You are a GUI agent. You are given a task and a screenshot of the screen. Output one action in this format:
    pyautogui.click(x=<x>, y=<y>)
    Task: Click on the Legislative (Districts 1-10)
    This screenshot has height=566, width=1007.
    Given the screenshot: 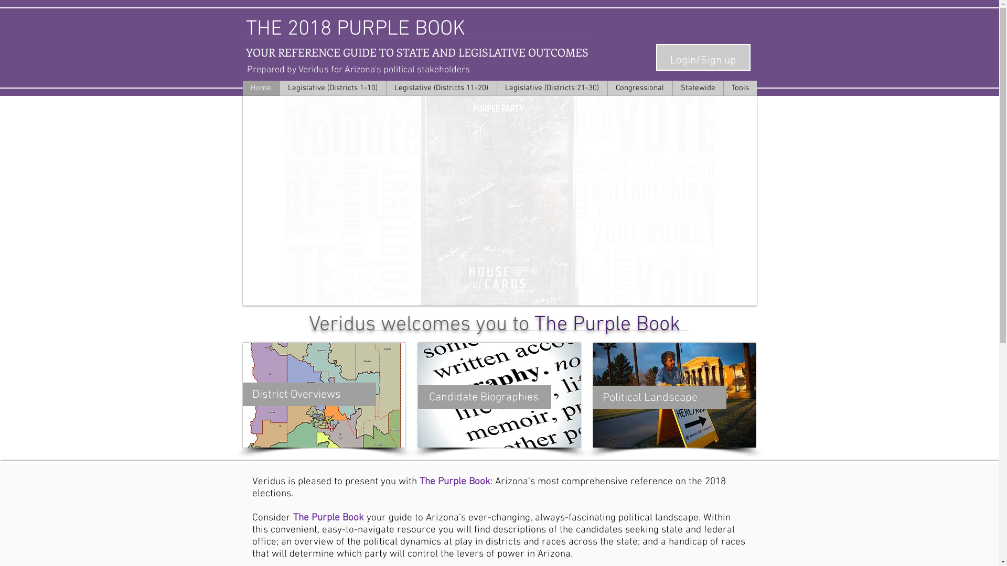 What is the action you would take?
    pyautogui.click(x=333, y=88)
    